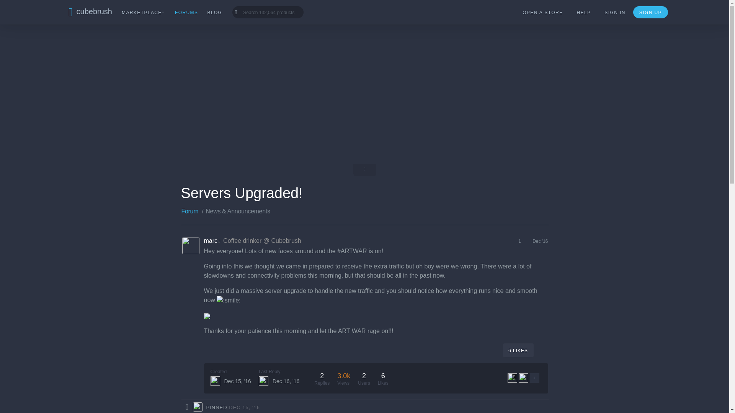 The height and width of the screenshot is (413, 735). I want to click on 2D Game Assests, so click(325, 9).